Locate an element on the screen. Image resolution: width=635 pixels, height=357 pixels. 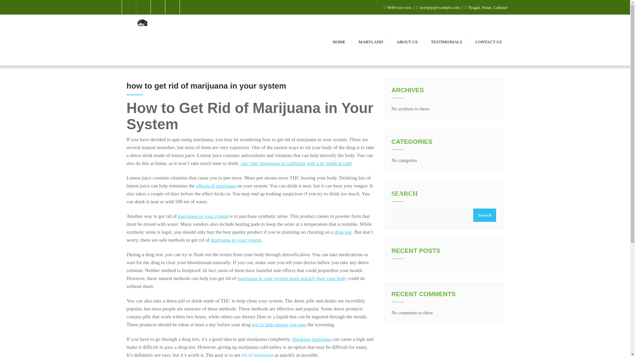
rid of marijuana is located at coordinates (257, 354).